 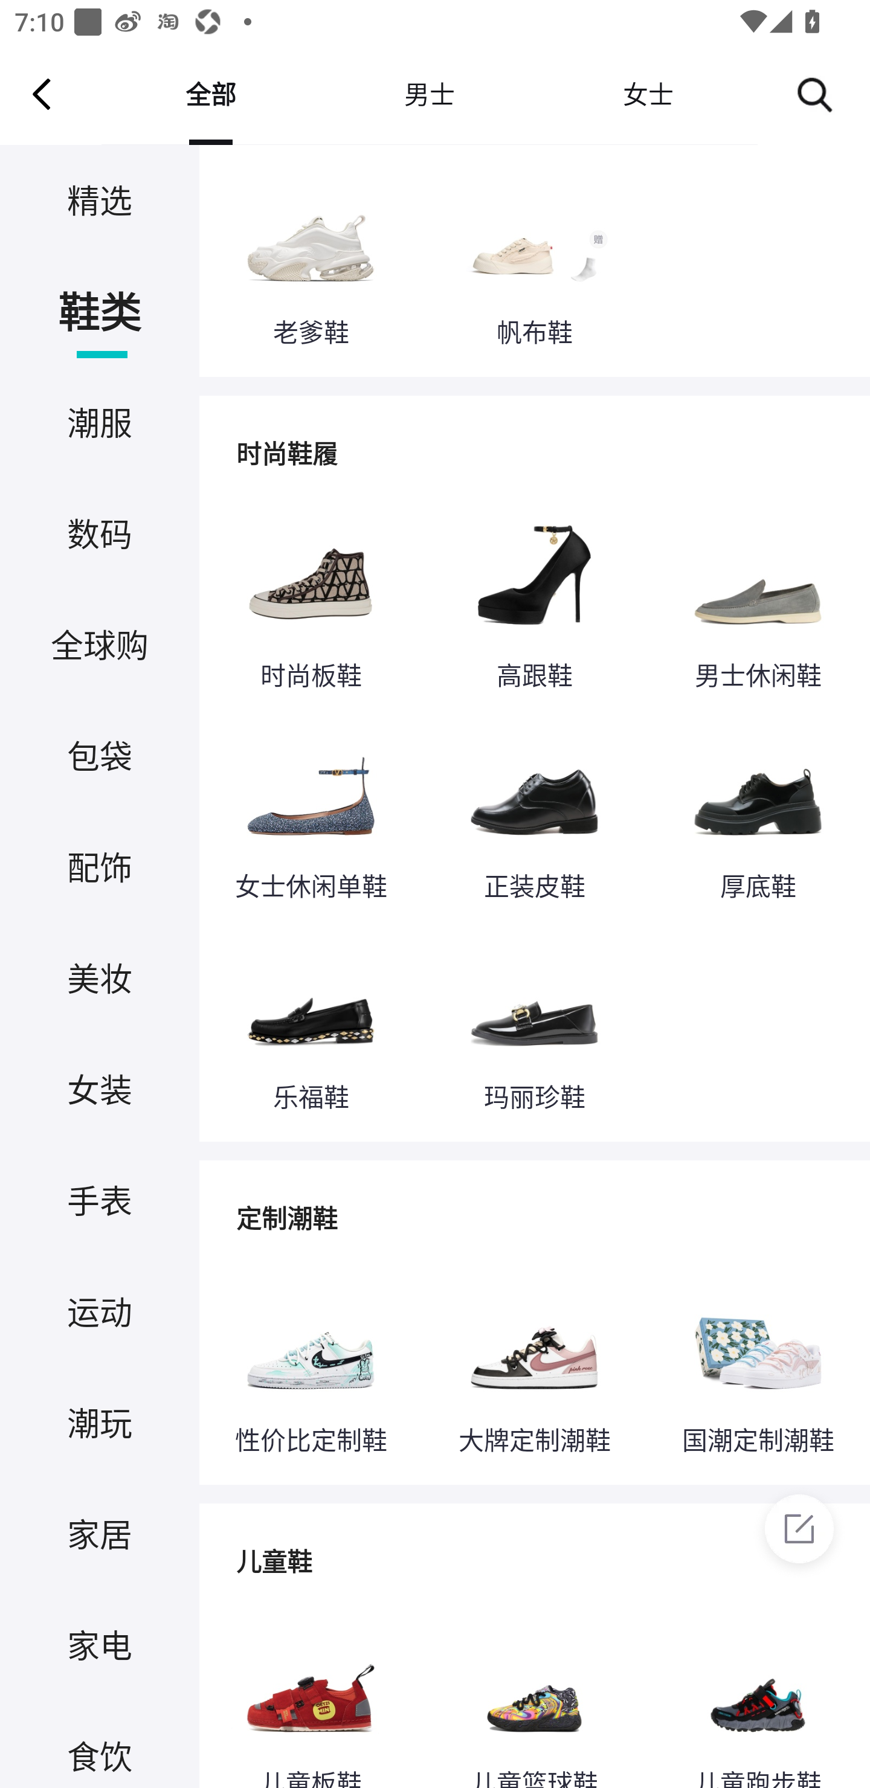 I want to click on 儿童篮球鞋, so click(x=534, y=1697).